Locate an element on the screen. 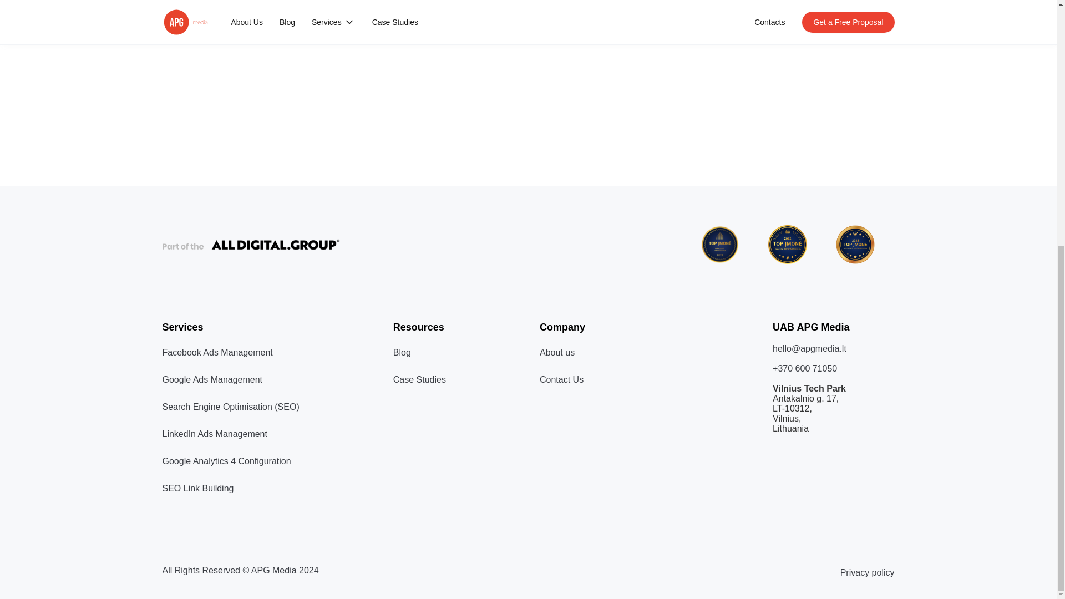 The image size is (1065, 599). Privacy policy is located at coordinates (867, 572).